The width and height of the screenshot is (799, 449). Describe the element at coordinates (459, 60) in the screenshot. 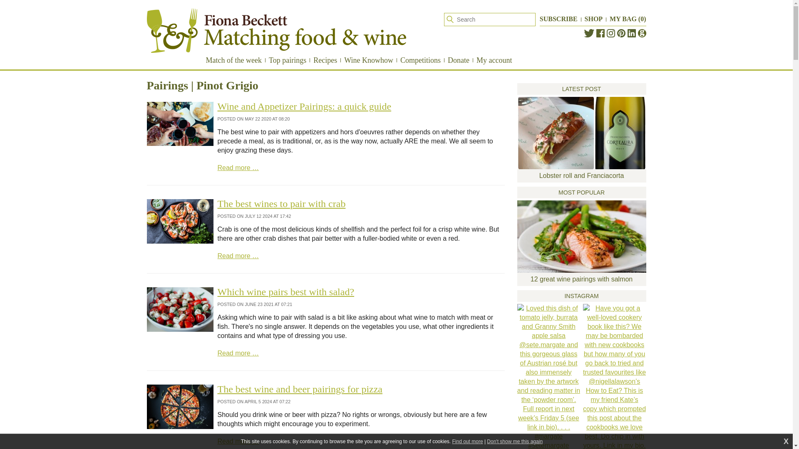

I see `Donate` at that location.